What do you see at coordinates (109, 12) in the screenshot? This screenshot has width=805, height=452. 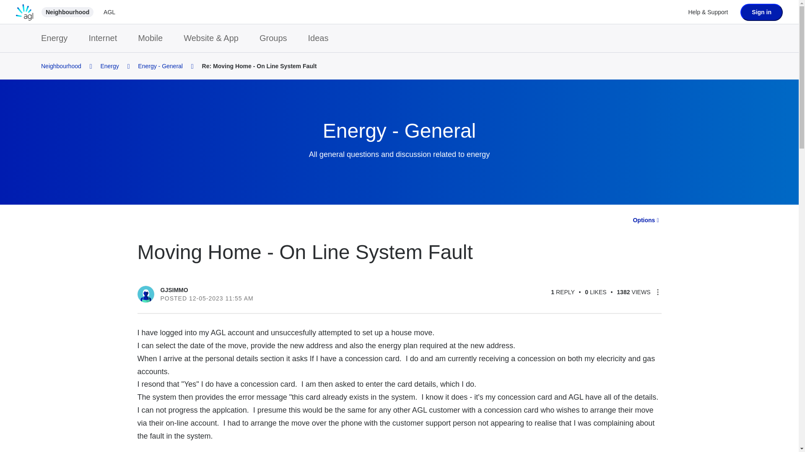 I see `AGL` at bounding box center [109, 12].